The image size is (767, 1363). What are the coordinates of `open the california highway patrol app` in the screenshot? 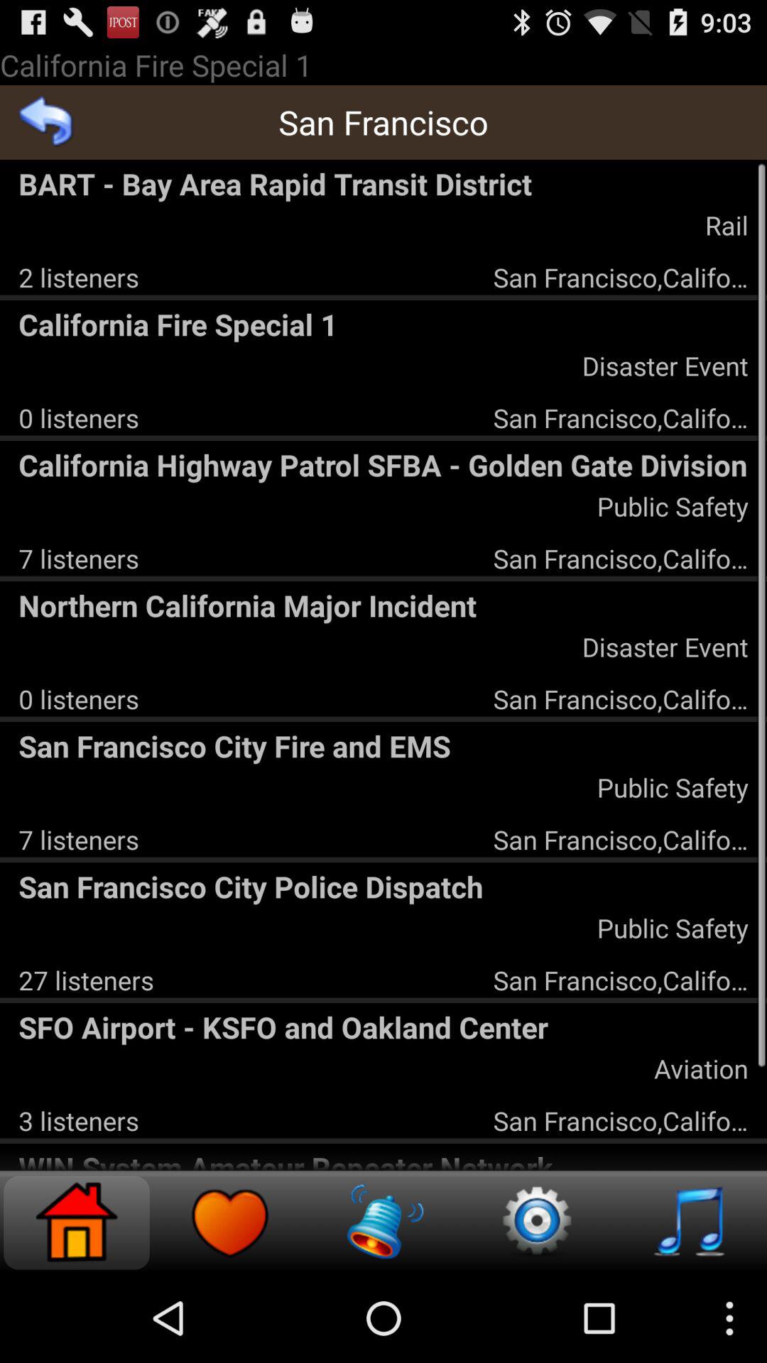 It's located at (383, 464).